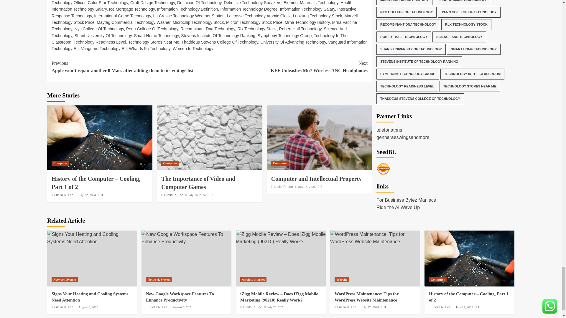  I want to click on The Importance of Video and Computer Games, so click(209, 138).